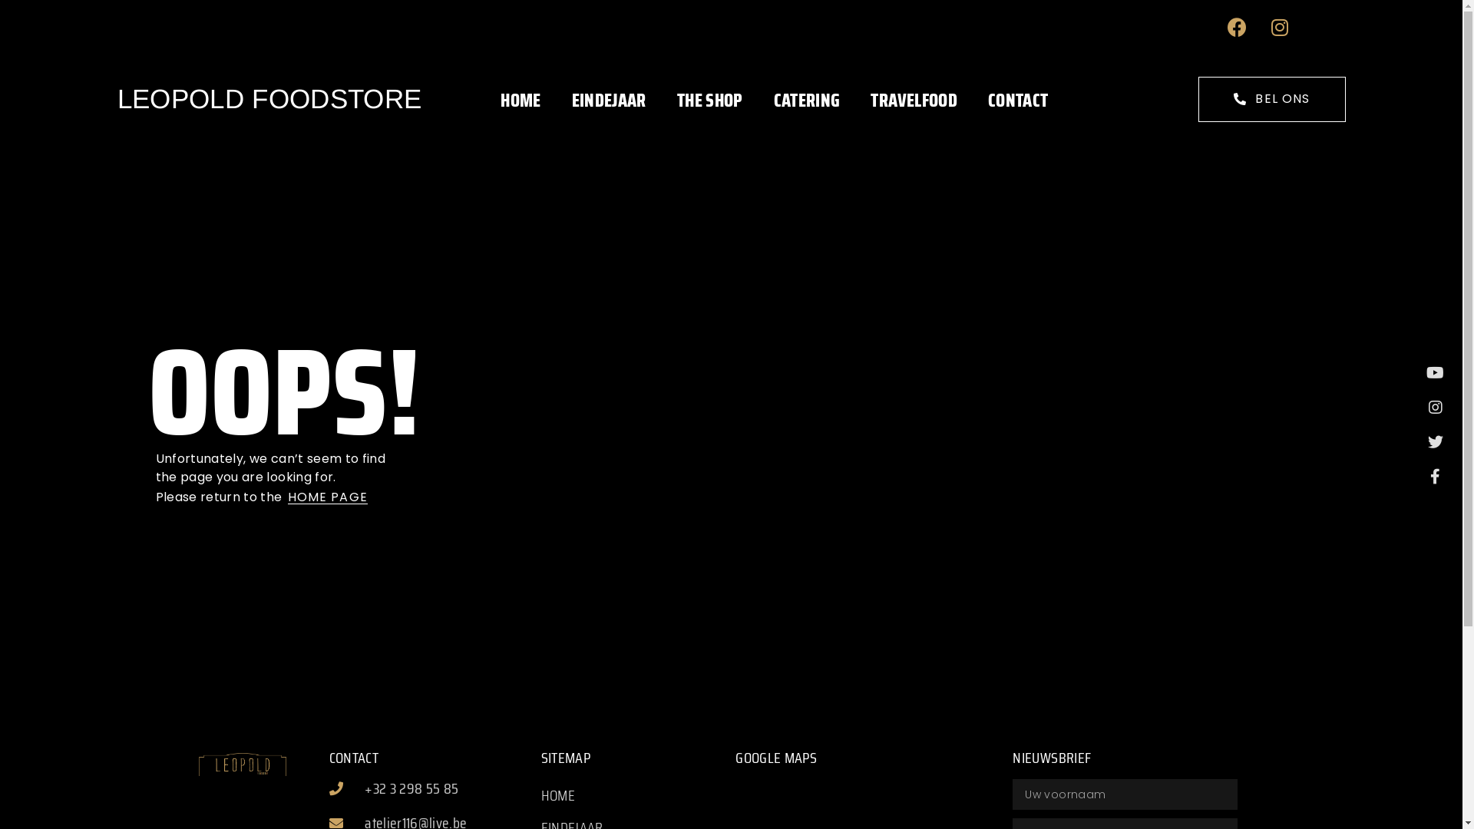  What do you see at coordinates (610, 101) in the screenshot?
I see `EINDEJAAR` at bounding box center [610, 101].